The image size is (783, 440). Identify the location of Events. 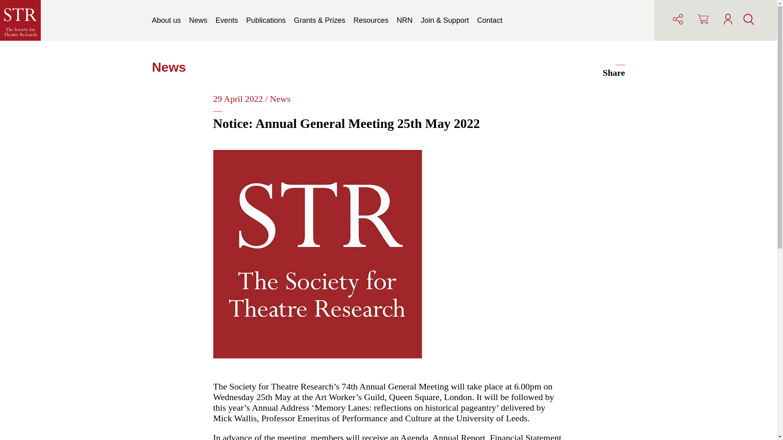
(227, 20).